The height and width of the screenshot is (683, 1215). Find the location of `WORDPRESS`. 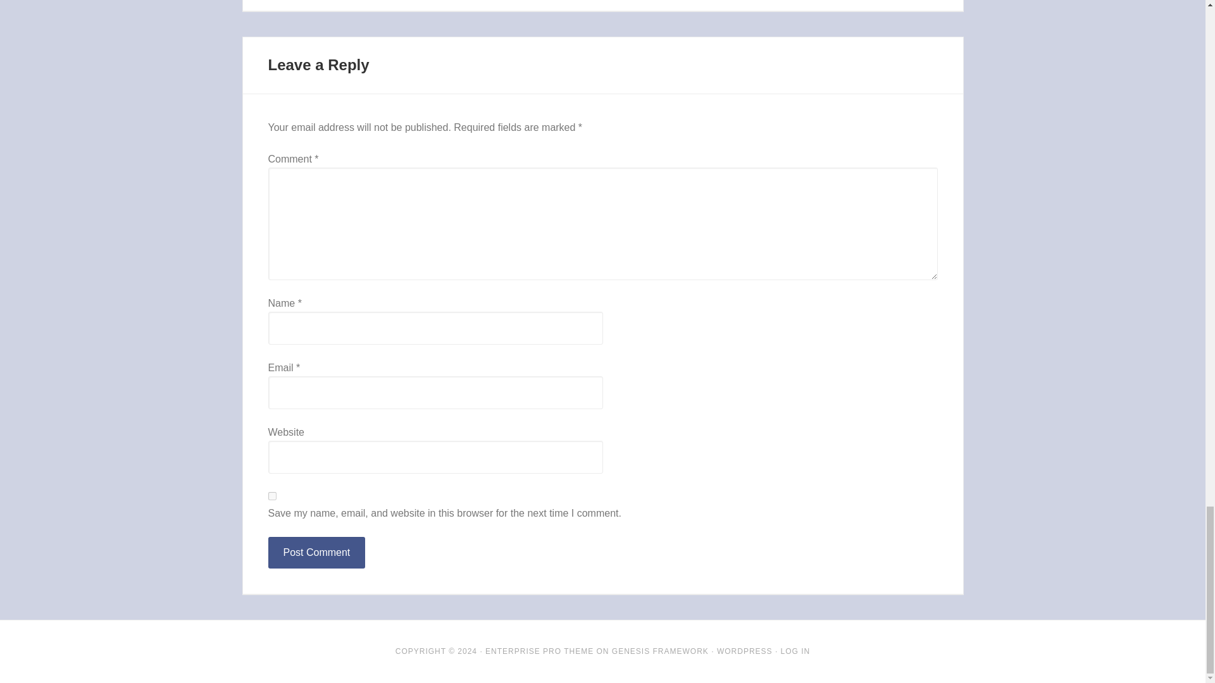

WORDPRESS is located at coordinates (744, 651).